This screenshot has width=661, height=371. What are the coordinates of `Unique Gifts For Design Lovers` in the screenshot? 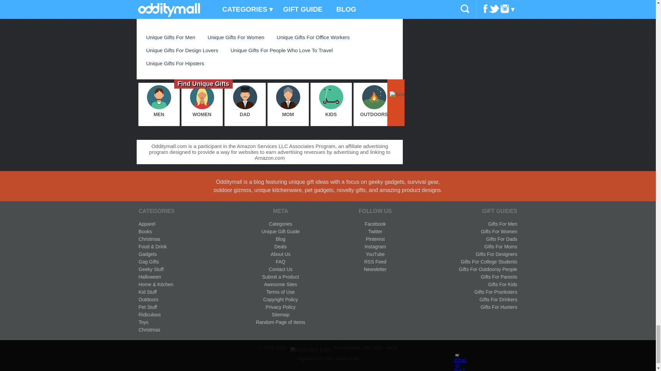 It's located at (182, 50).